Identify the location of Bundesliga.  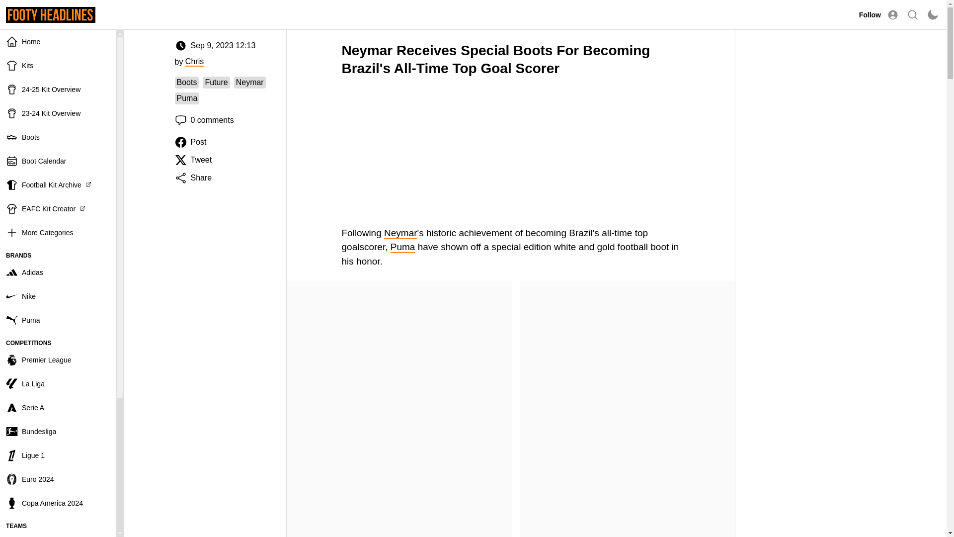
(58, 432).